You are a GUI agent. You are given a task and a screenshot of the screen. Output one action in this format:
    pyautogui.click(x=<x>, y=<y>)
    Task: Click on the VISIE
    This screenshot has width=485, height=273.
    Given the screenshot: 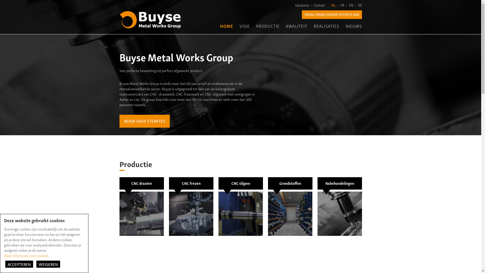 What is the action you would take?
    pyautogui.click(x=245, y=26)
    